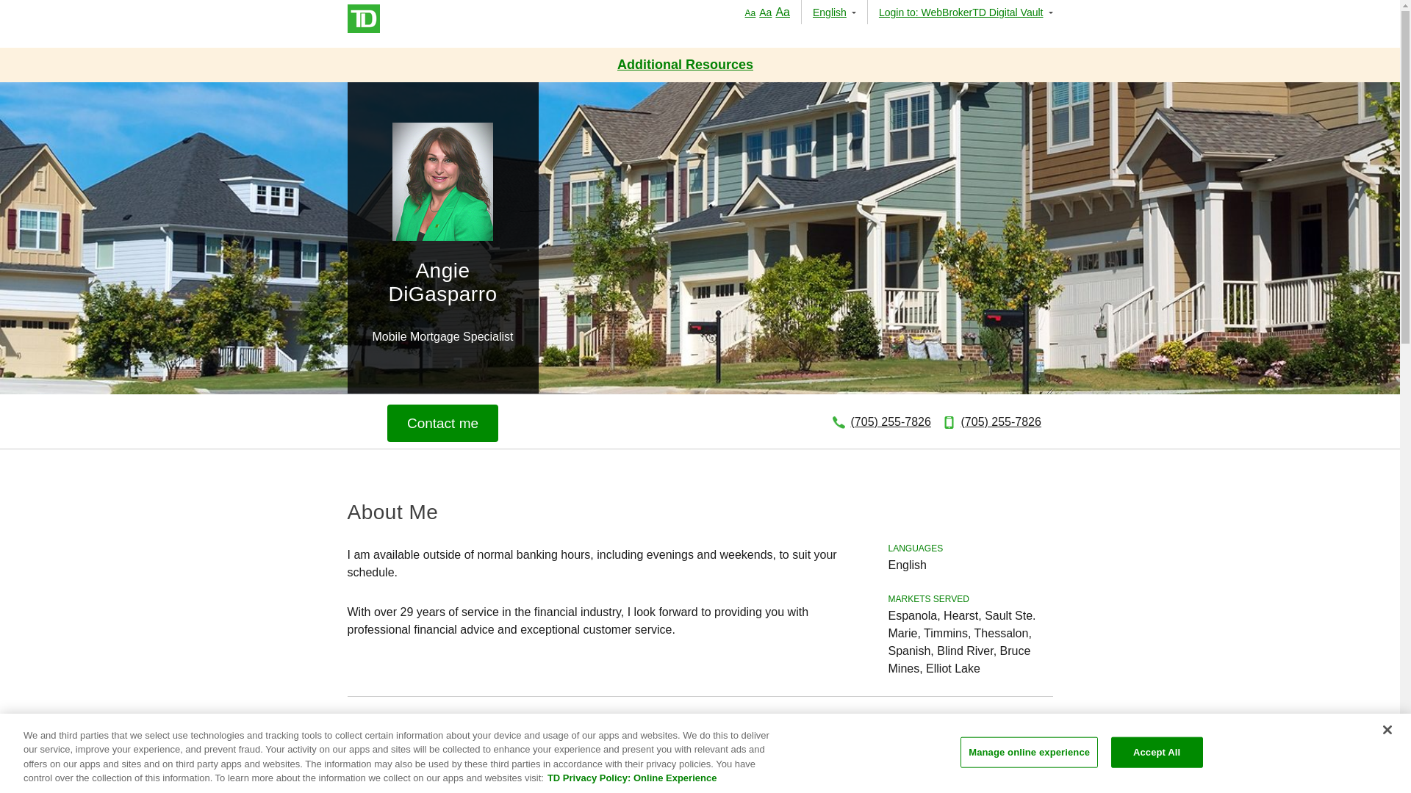  I want to click on Additional Resources, so click(685, 65).